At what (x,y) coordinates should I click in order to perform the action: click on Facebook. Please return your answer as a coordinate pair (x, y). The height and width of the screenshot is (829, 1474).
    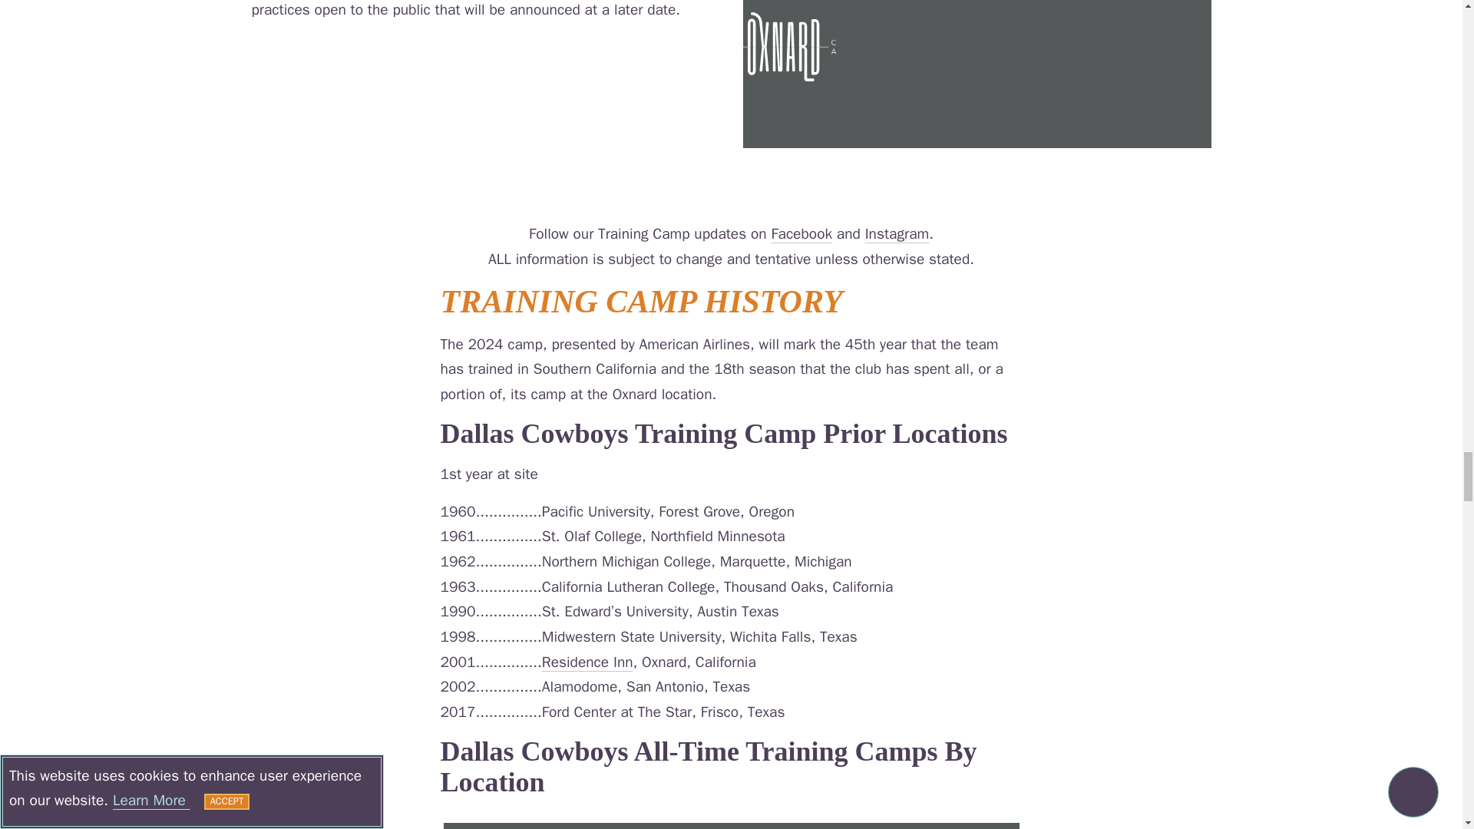
    Looking at the image, I should click on (801, 233).